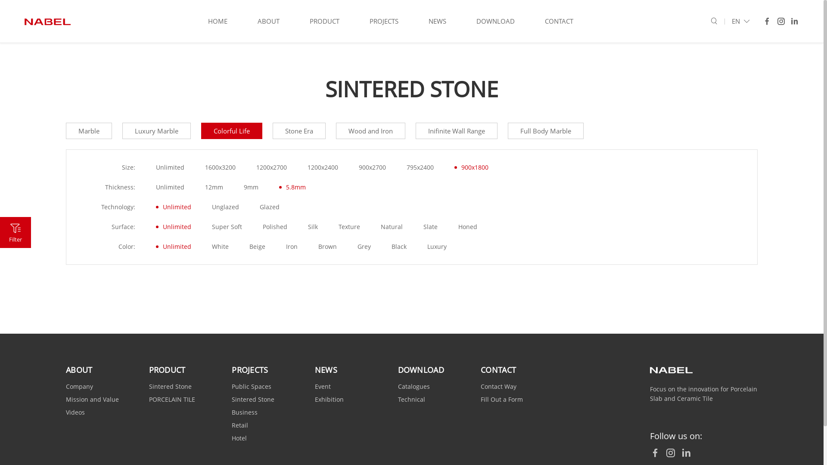  What do you see at coordinates (167, 370) in the screenshot?
I see `PRODUCT` at bounding box center [167, 370].